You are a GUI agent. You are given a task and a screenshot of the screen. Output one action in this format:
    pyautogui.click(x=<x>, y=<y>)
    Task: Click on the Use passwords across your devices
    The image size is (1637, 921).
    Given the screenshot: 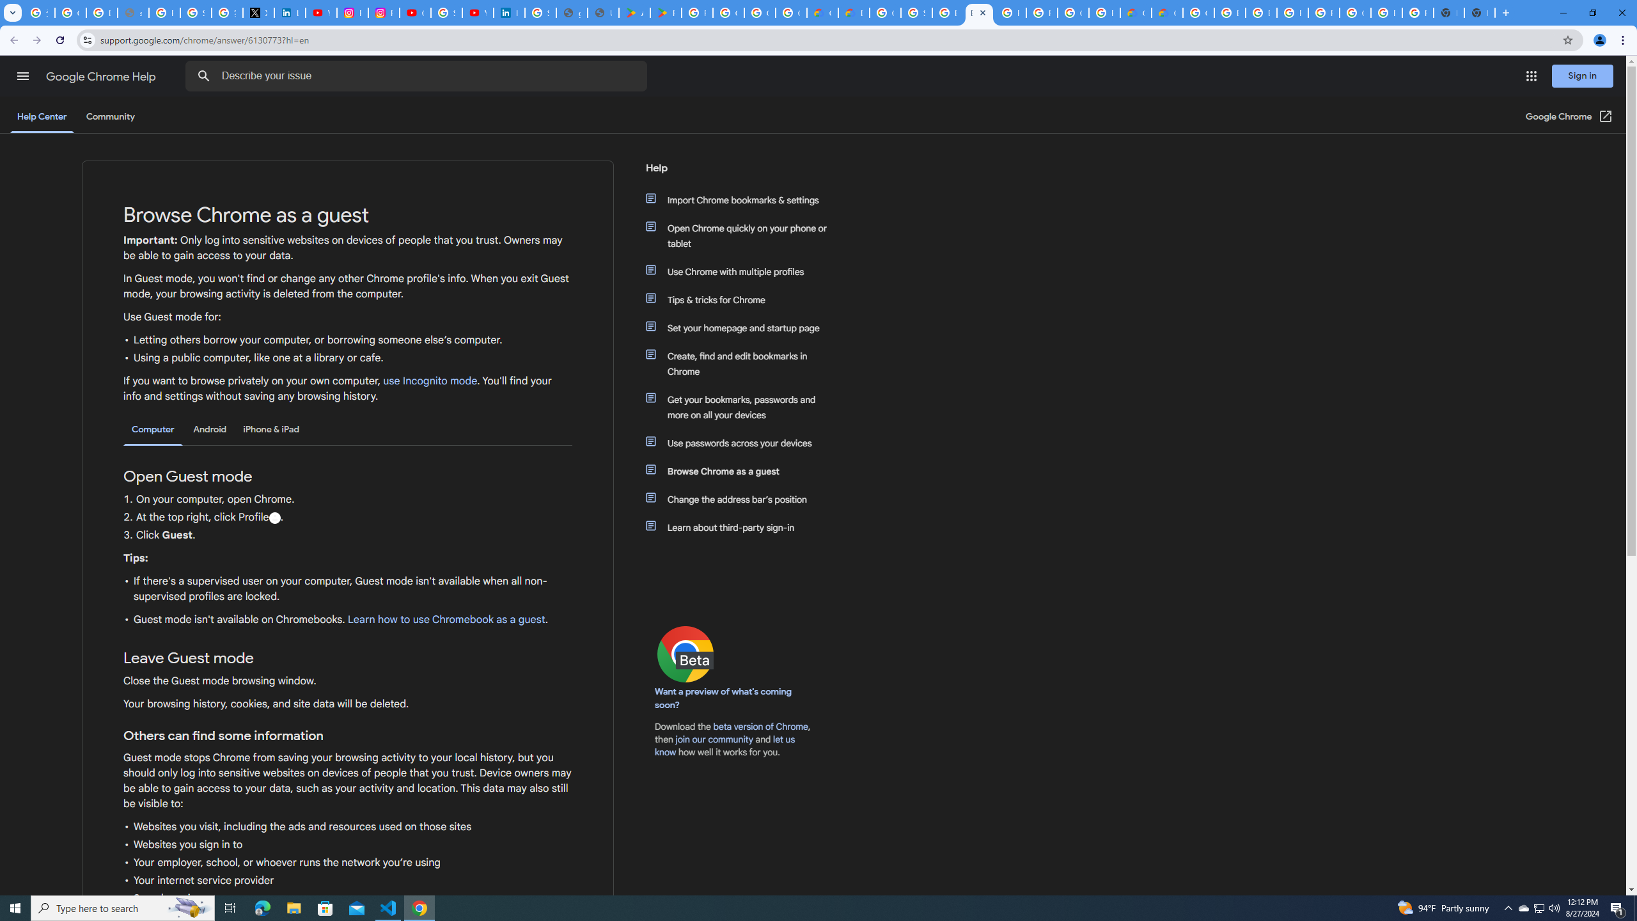 What is the action you would take?
    pyautogui.click(x=744, y=443)
    